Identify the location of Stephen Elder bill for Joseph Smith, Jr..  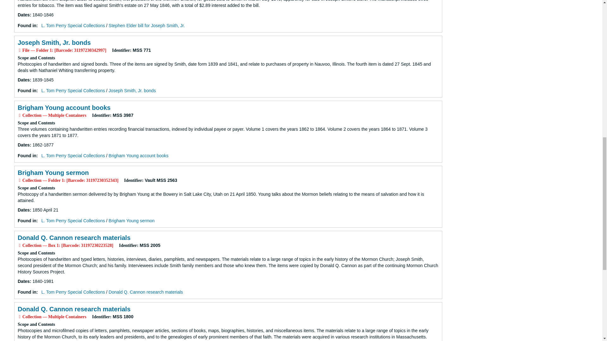
(147, 25).